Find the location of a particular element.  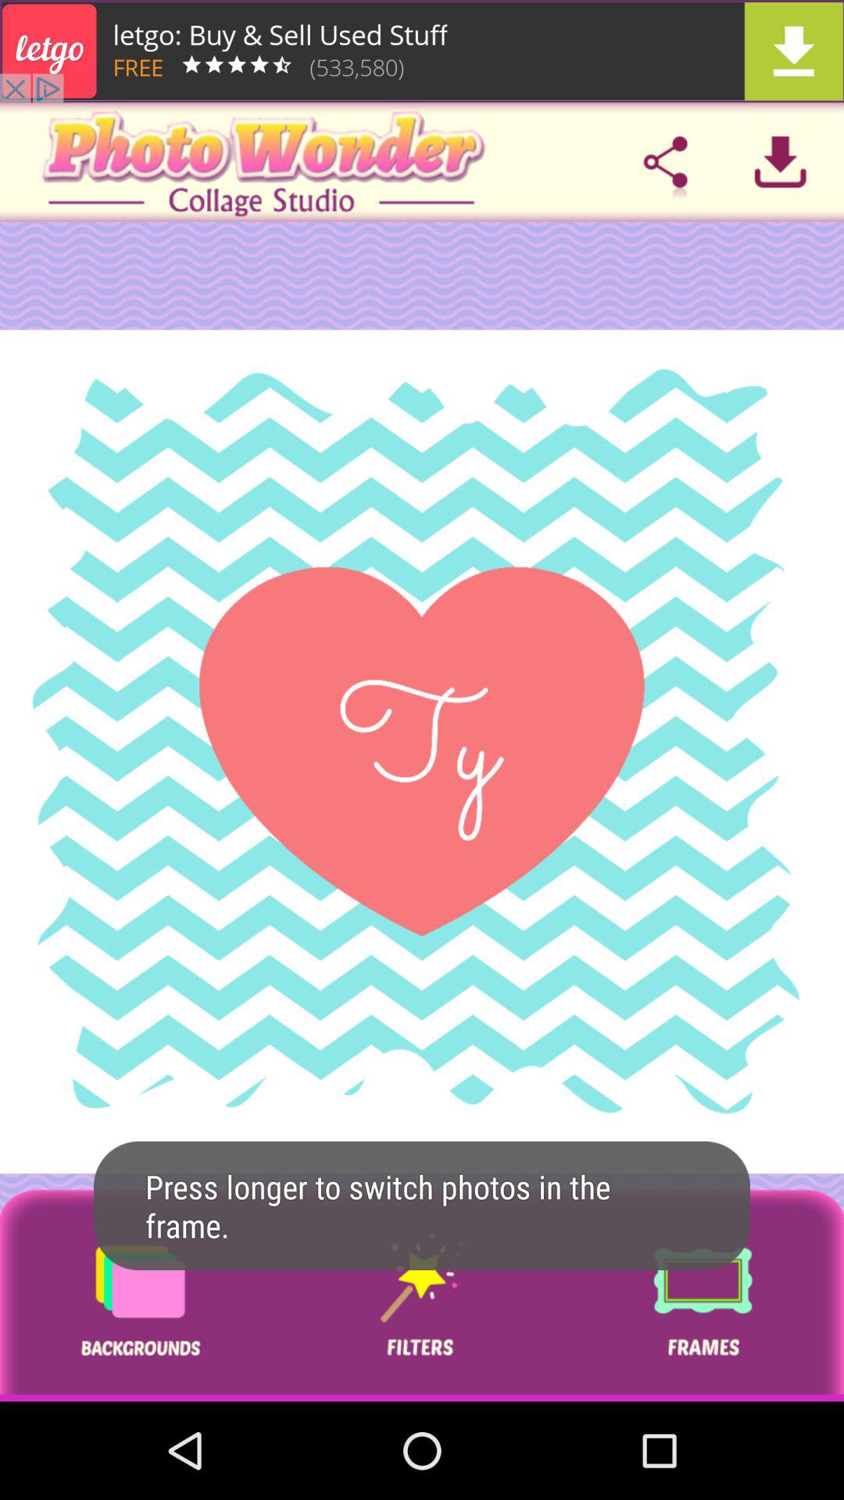

select background patterns is located at coordinates (140, 1295).